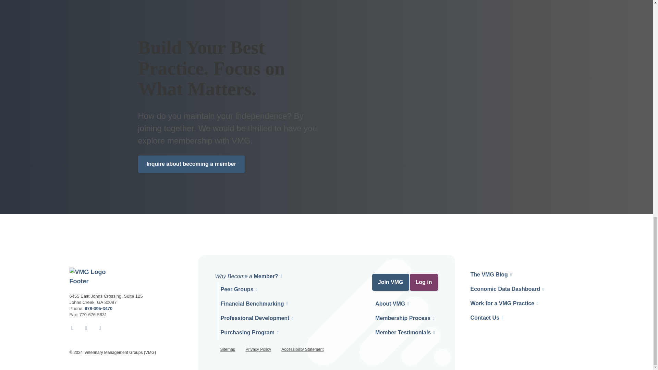 This screenshot has height=370, width=658. Describe the element at coordinates (247, 276) in the screenshot. I see `Why Become a Member?` at that location.